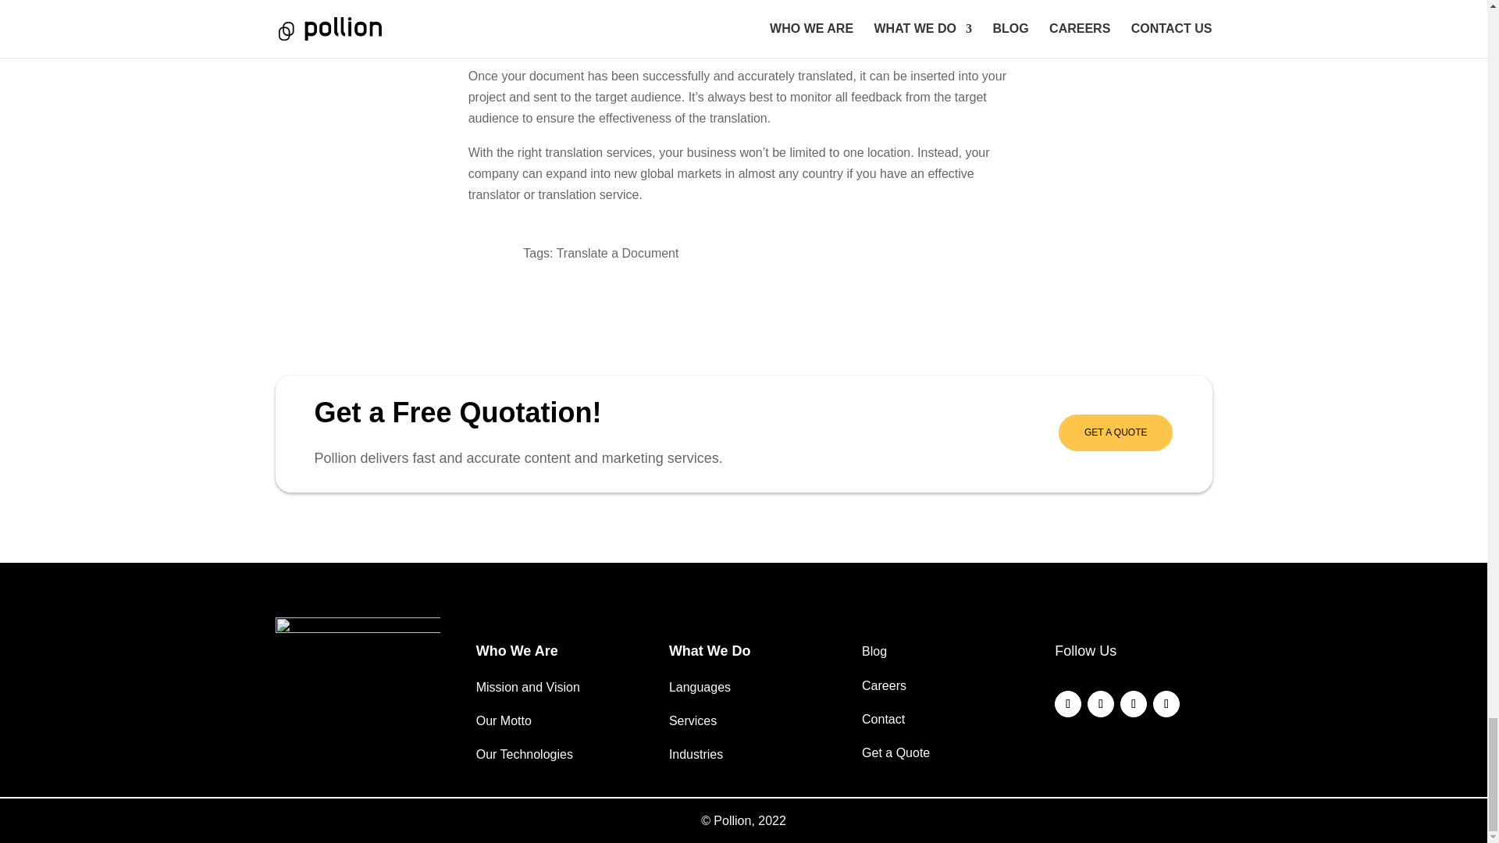 This screenshot has height=843, width=1499. I want to click on Follow on Facebook, so click(1068, 704).